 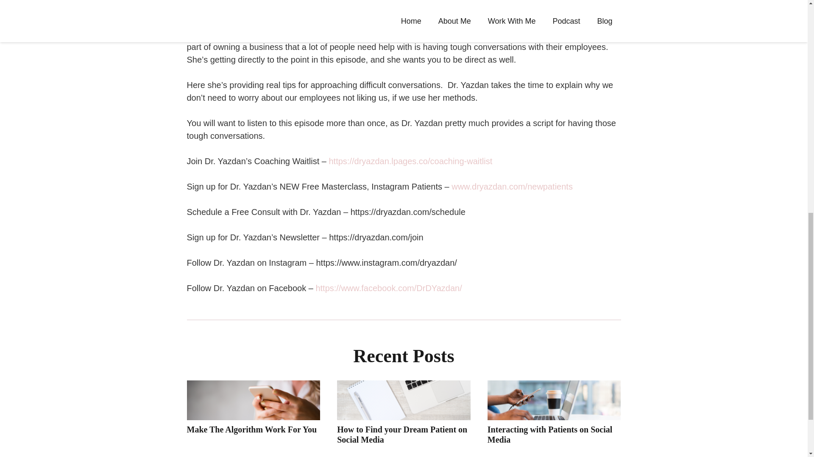 I want to click on How to Find your Dream Patient on Social Media, so click(x=402, y=434).